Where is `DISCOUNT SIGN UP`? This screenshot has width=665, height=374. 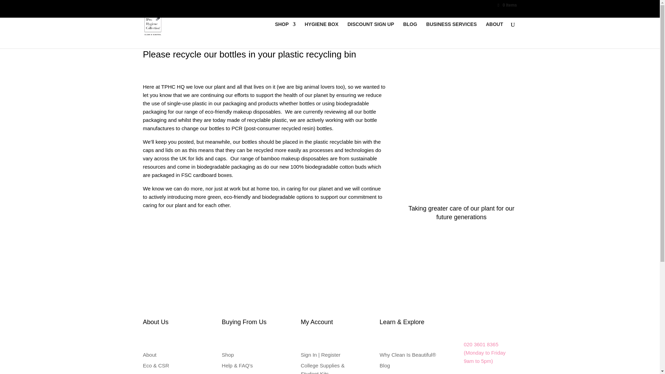
DISCOUNT SIGN UP is located at coordinates (371, 30).